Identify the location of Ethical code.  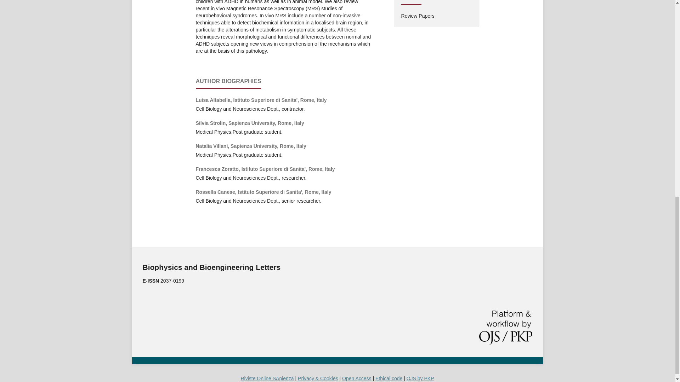
(389, 378).